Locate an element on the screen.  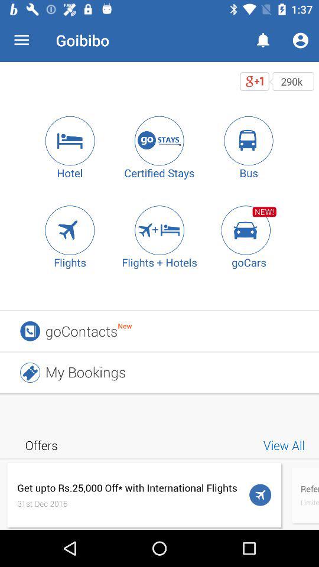
instead of flights put one ways or round trips is located at coordinates (70, 230).